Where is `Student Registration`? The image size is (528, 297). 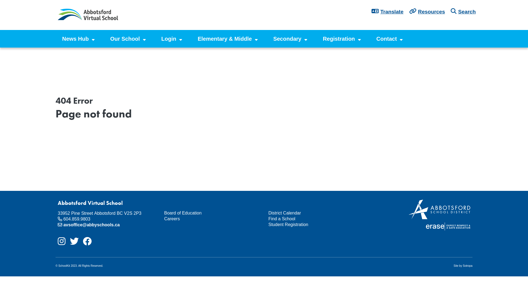 Student Registration is located at coordinates (316, 225).